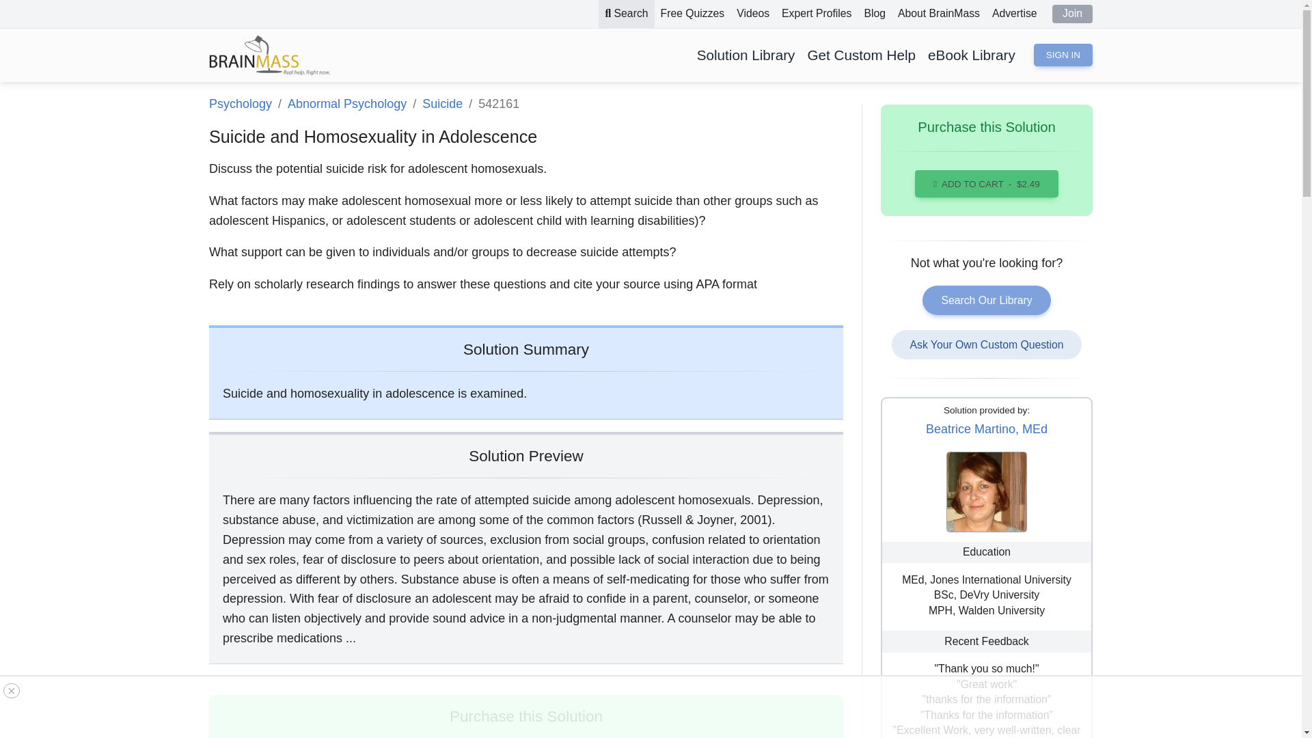 The image size is (1312, 738). What do you see at coordinates (753, 14) in the screenshot?
I see `Videos` at bounding box center [753, 14].